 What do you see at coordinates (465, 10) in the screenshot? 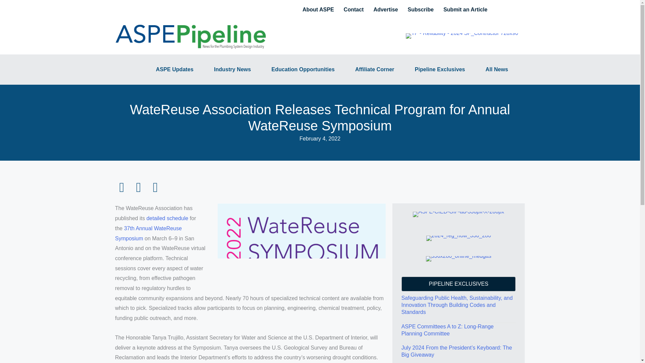
I see `Submit an Article` at bounding box center [465, 10].